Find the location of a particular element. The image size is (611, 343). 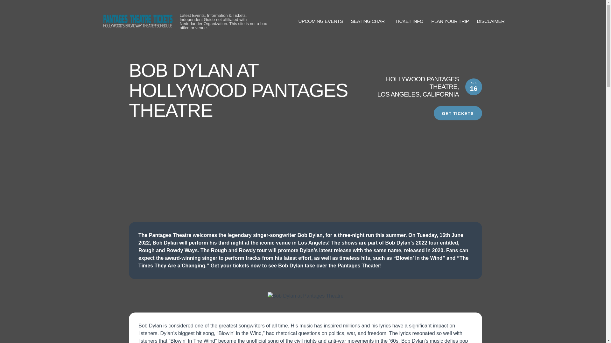

Bob Dylan at Pantages Theatre is located at coordinates (305, 296).